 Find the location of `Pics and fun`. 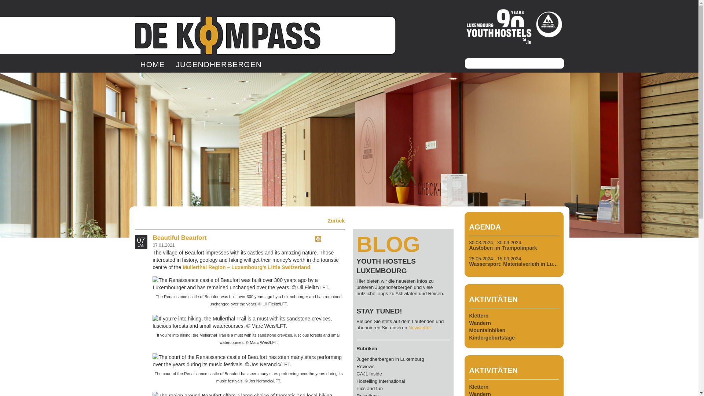

Pics and fun is located at coordinates (370, 388).